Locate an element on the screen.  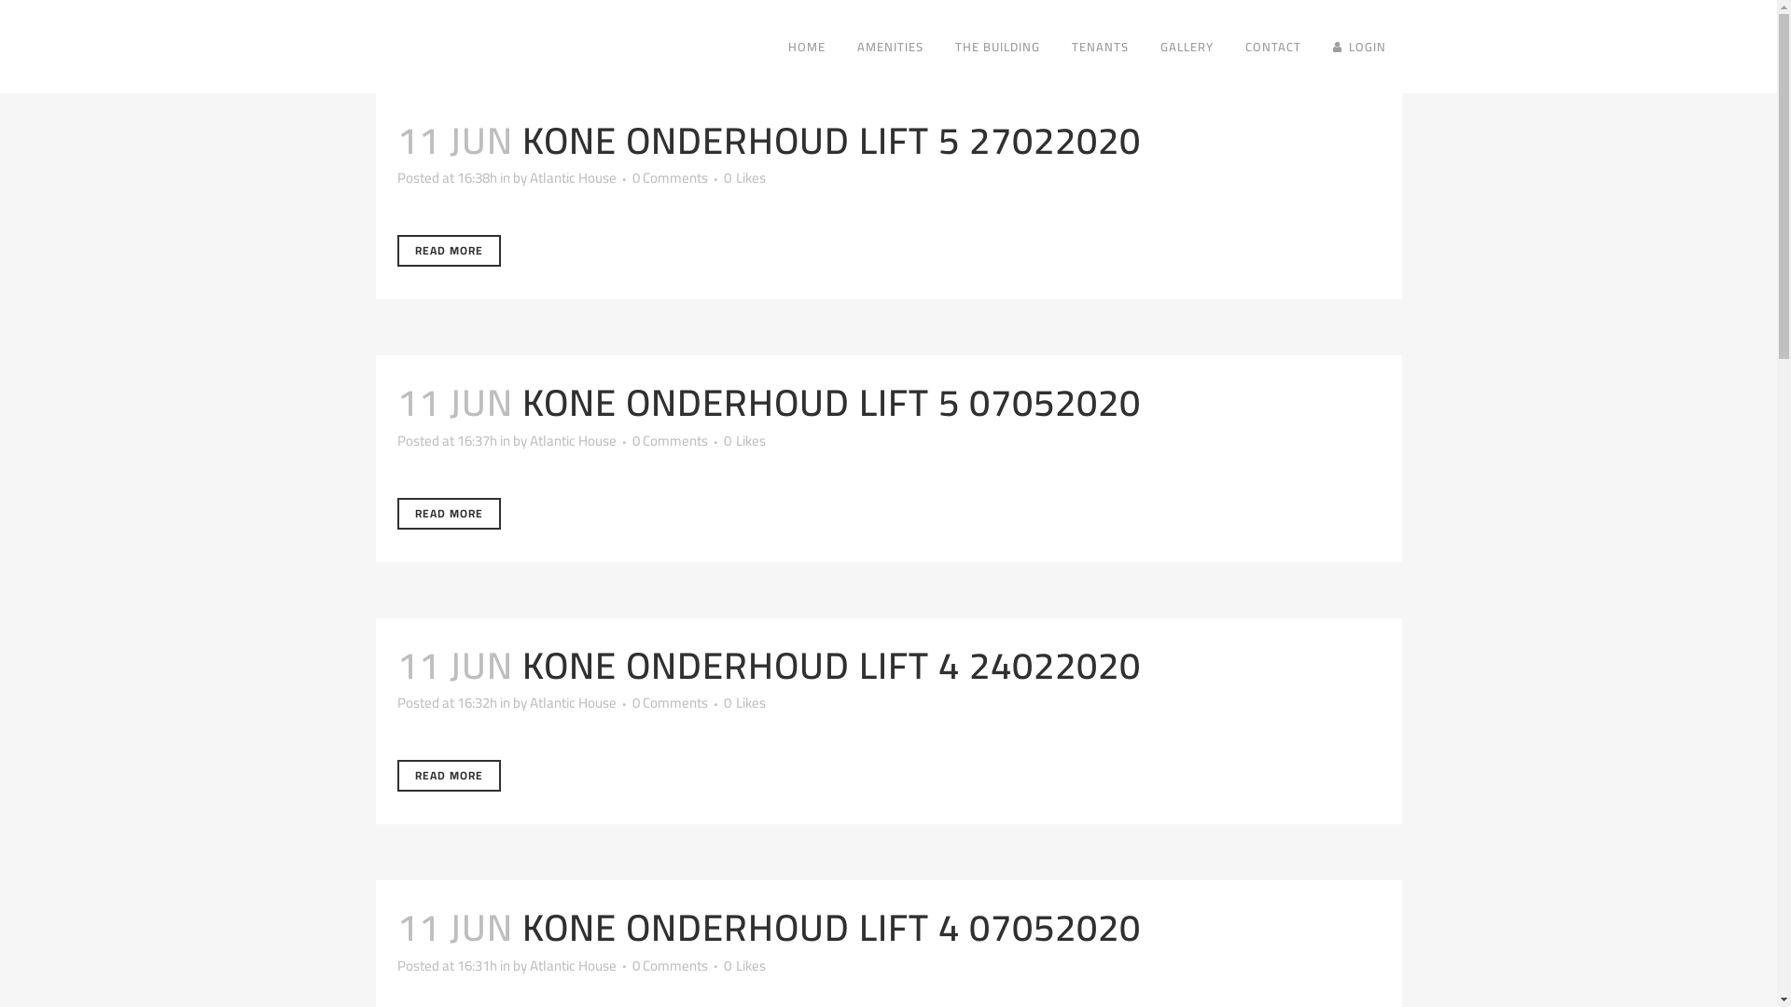
THE BUILDING is located at coordinates (996, 47).